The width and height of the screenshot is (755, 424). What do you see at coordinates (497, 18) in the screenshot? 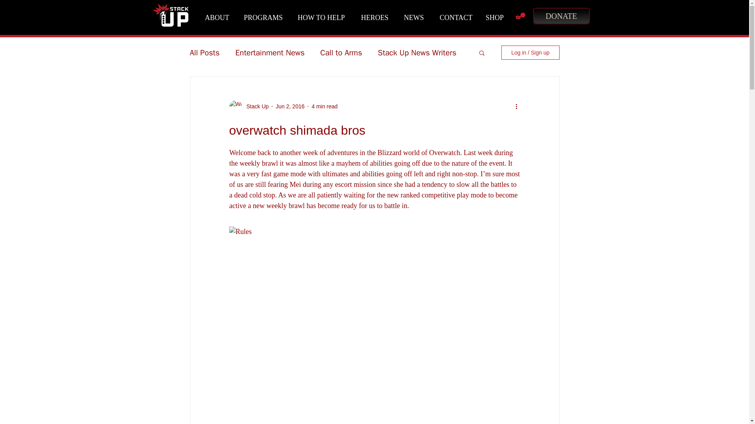
I see `SHOP` at bounding box center [497, 18].